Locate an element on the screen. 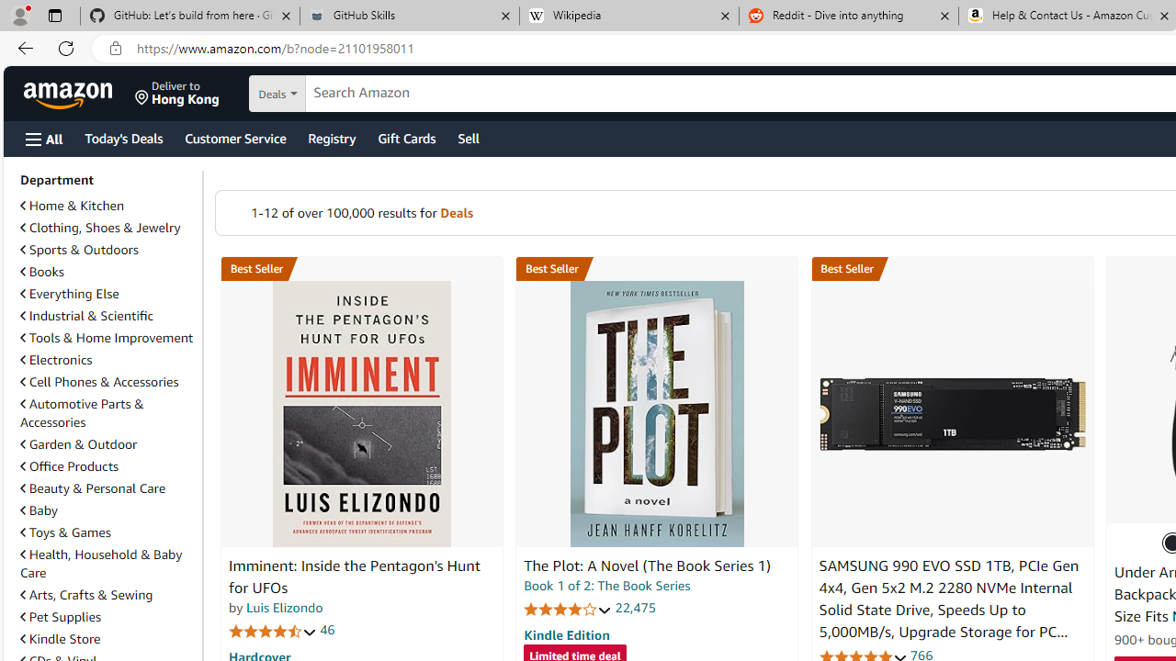 The image size is (1176, 661). Sports & Outdoors is located at coordinates (79, 249).